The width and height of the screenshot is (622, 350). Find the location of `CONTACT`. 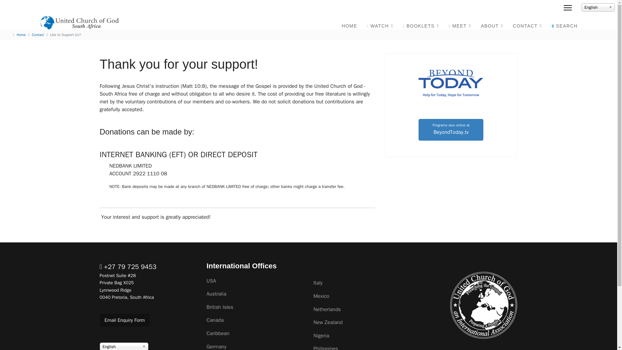

CONTACT is located at coordinates (527, 26).